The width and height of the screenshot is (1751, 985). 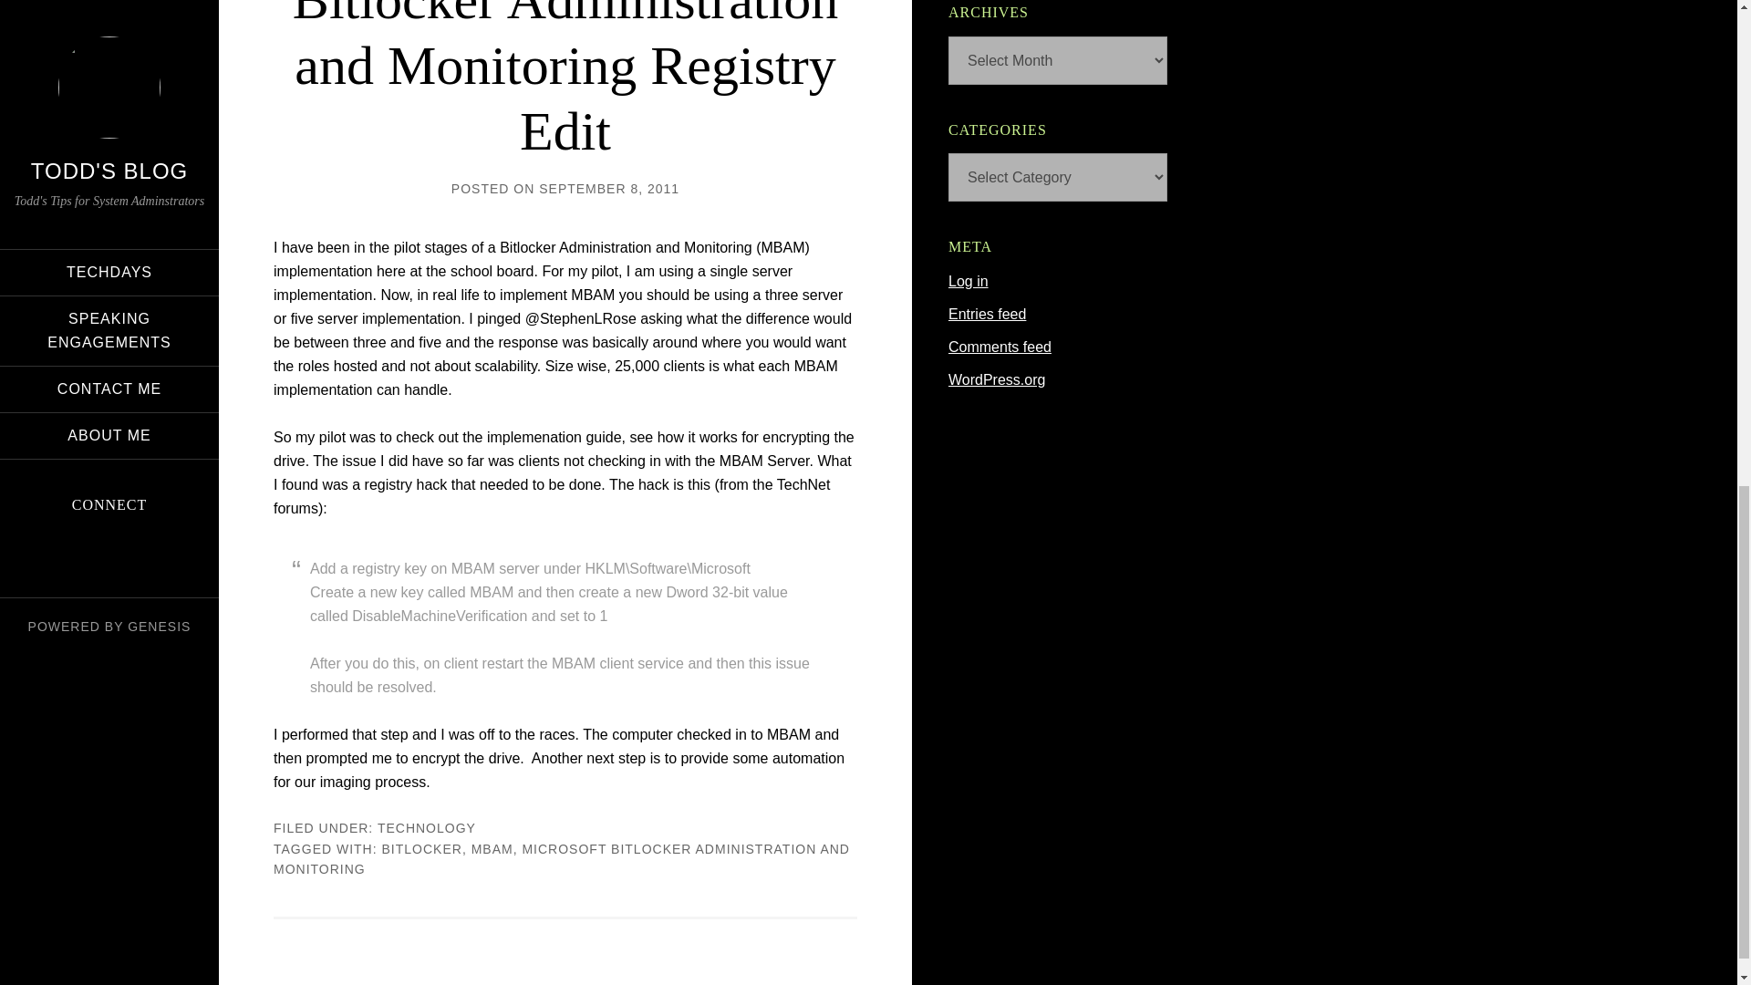 What do you see at coordinates (561, 859) in the screenshot?
I see `MICROSOFT BITLOCKER ADMINISTRATION AND MONITORING` at bounding box center [561, 859].